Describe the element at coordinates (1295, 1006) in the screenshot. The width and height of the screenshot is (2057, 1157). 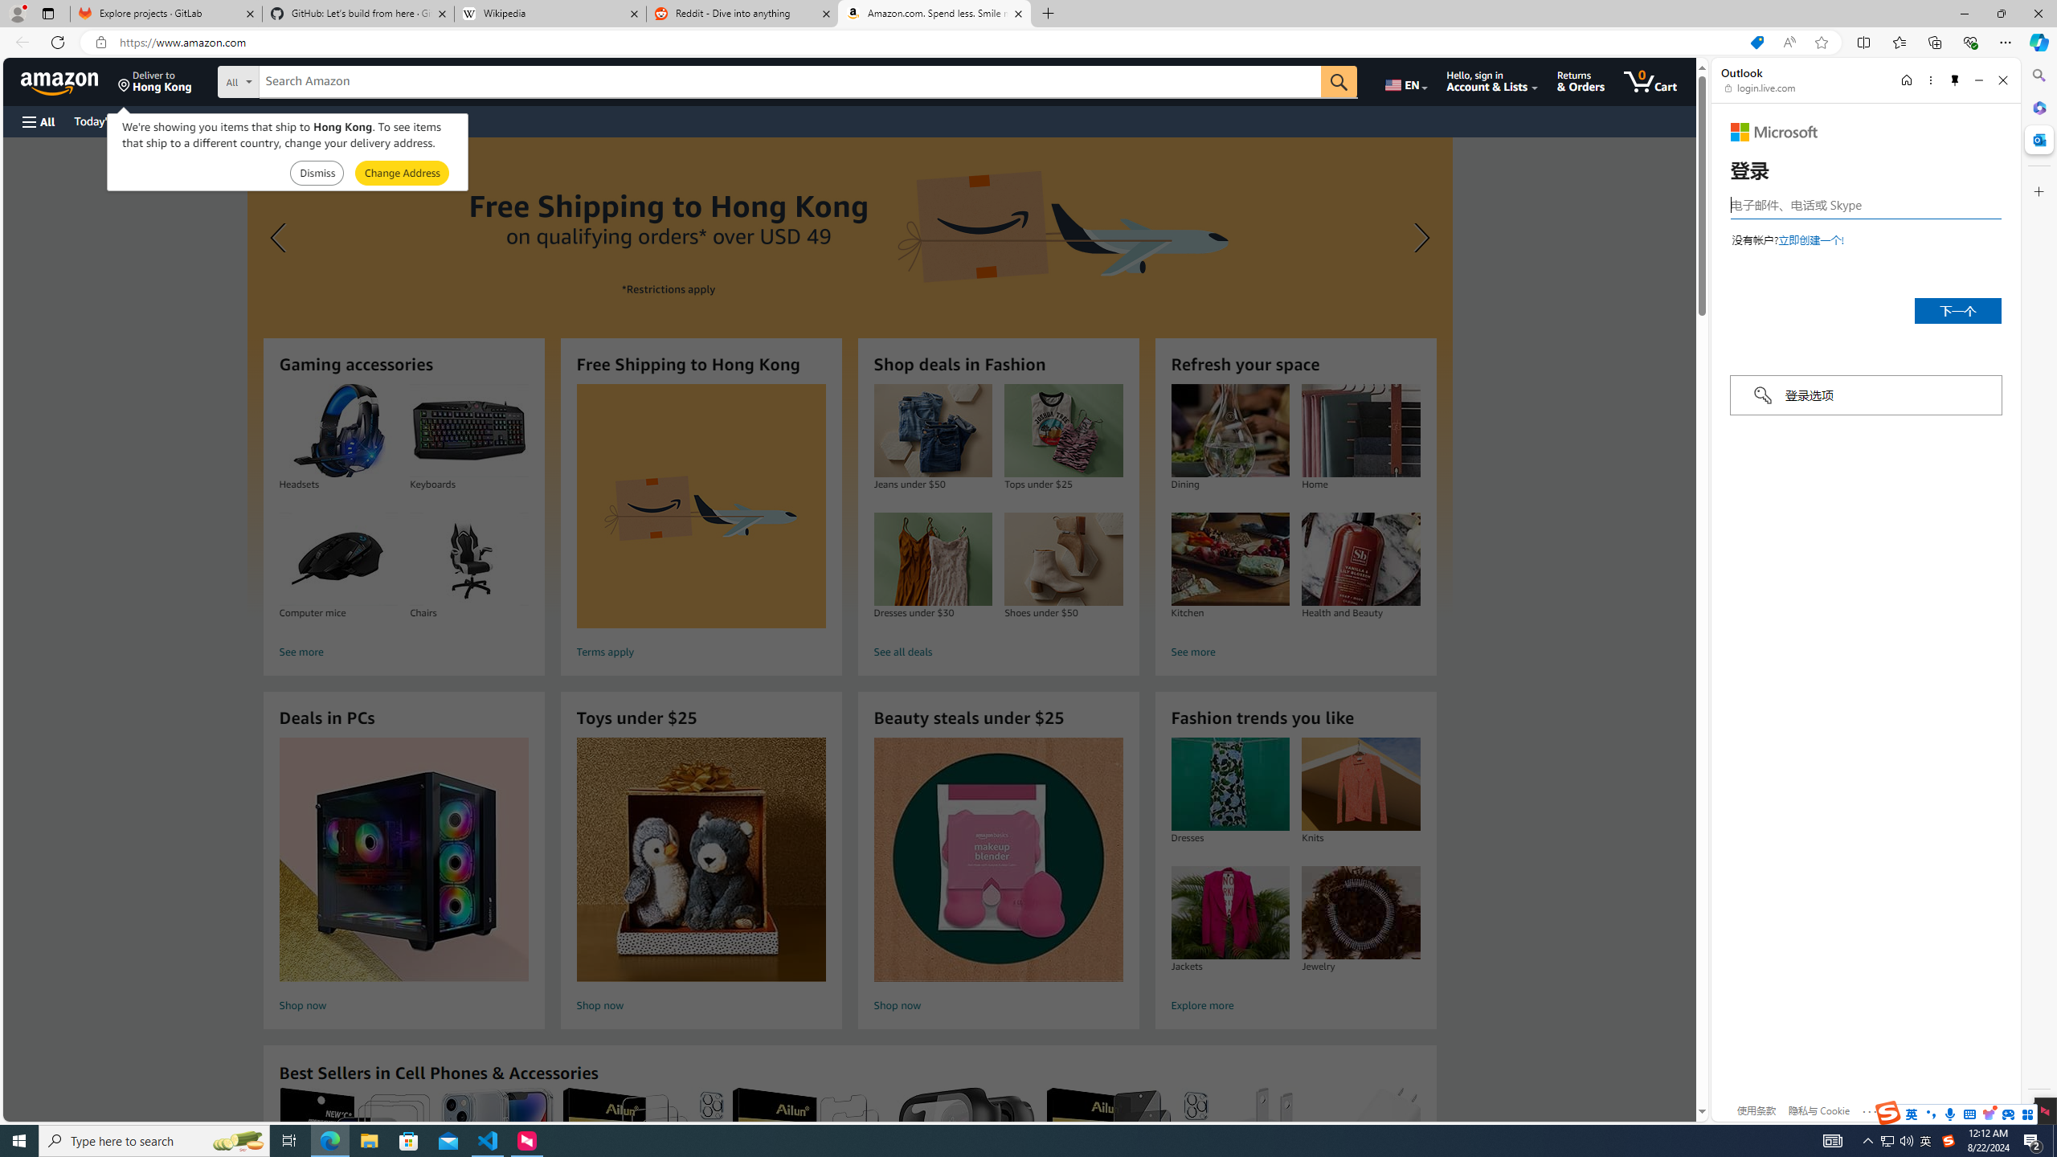
I see `Explore more` at that location.